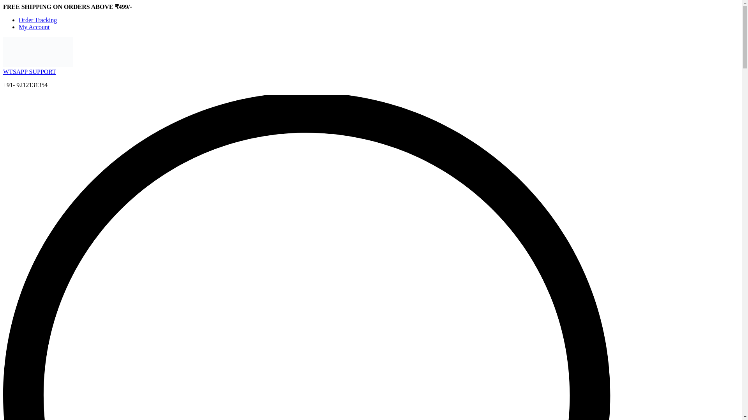 This screenshot has width=748, height=420. I want to click on WTSAPP SUPPORT, so click(30, 72).